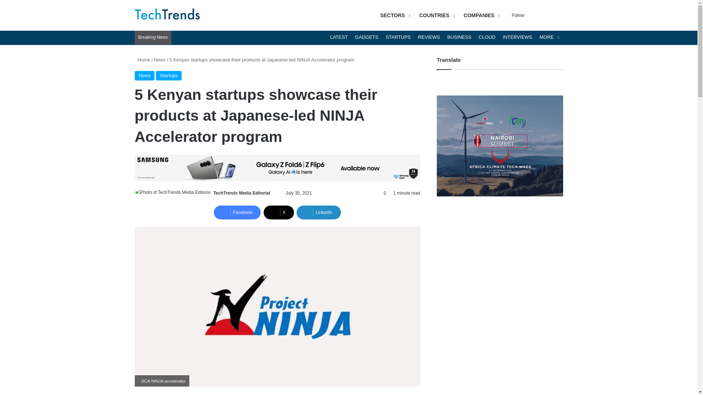 This screenshot has height=395, width=703. I want to click on Facebook, so click(237, 212).